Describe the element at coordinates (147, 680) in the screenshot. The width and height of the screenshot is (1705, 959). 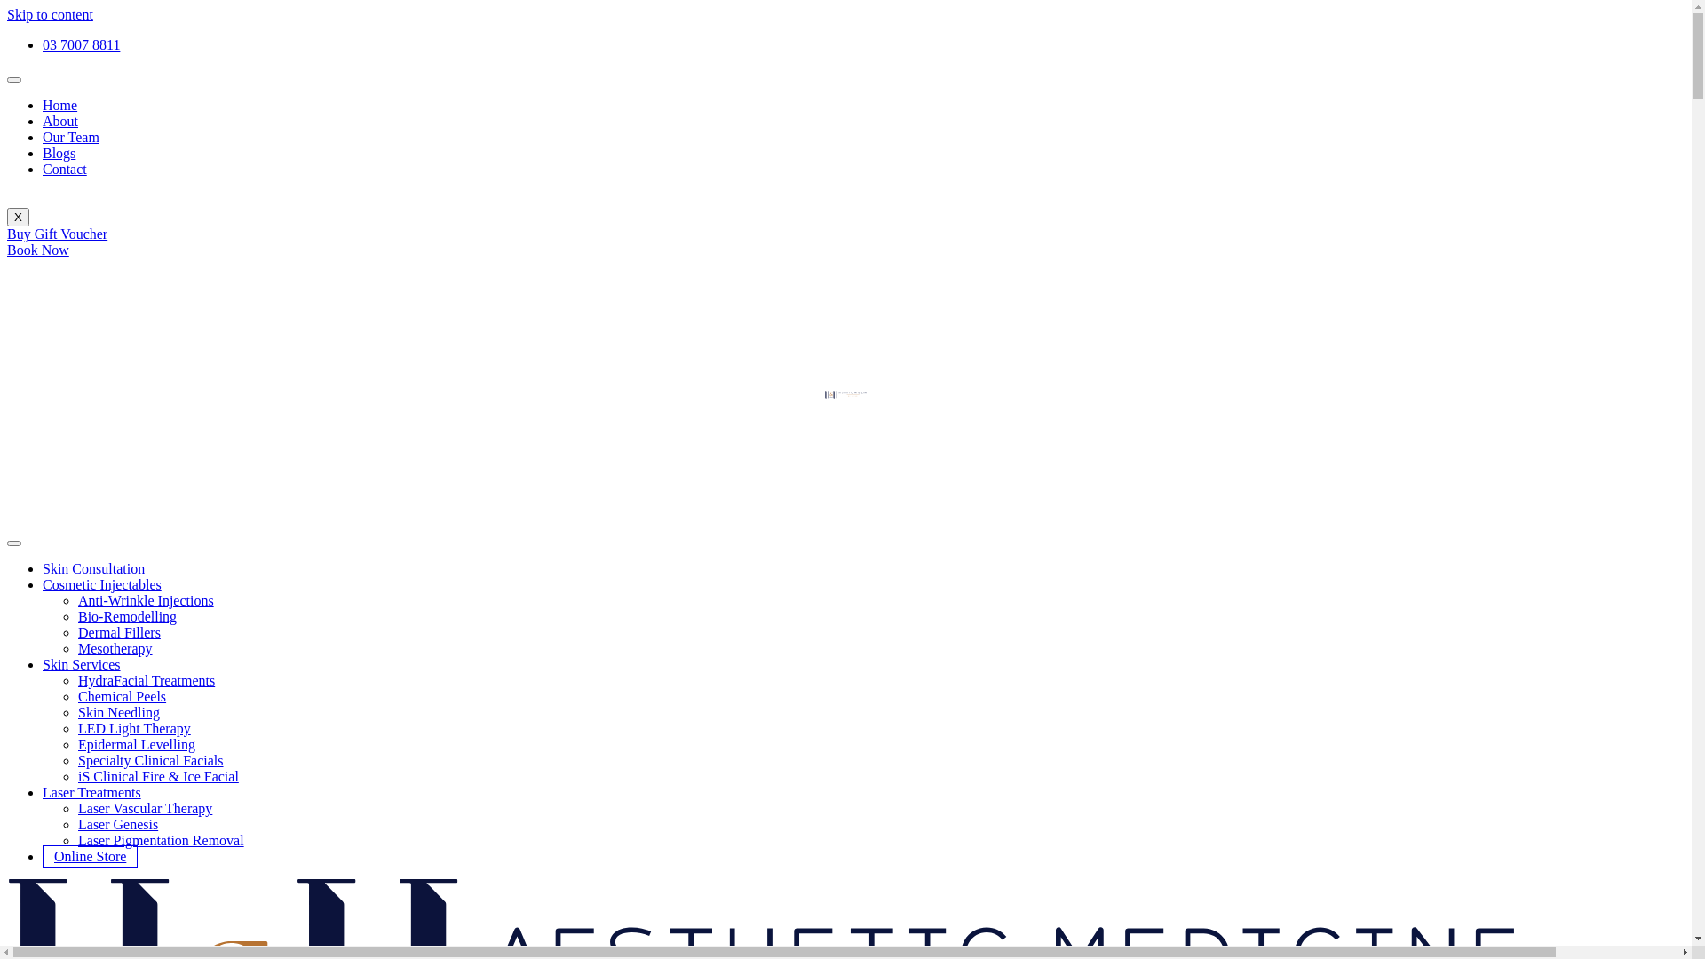
I see `HydraFacial Treatments` at that location.